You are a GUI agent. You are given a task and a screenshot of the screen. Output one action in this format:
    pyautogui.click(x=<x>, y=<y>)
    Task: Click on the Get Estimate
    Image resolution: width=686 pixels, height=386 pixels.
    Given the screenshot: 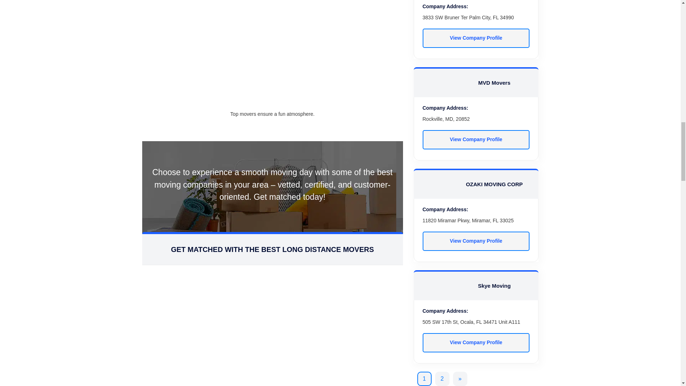 What is the action you would take?
    pyautogui.click(x=272, y=377)
    